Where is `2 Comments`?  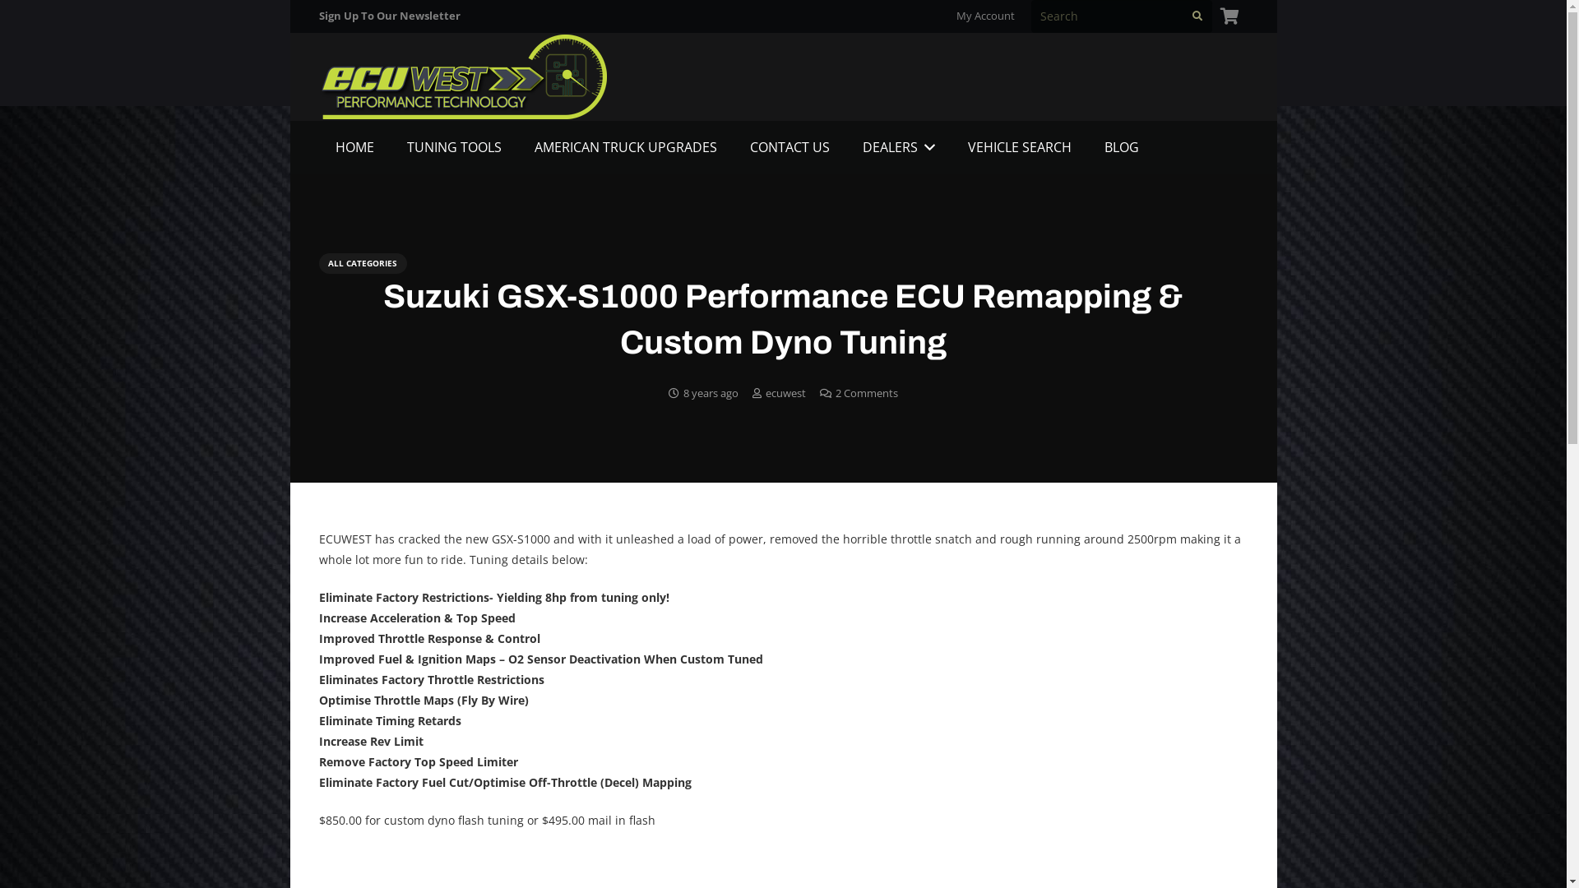 2 Comments is located at coordinates (867, 393).